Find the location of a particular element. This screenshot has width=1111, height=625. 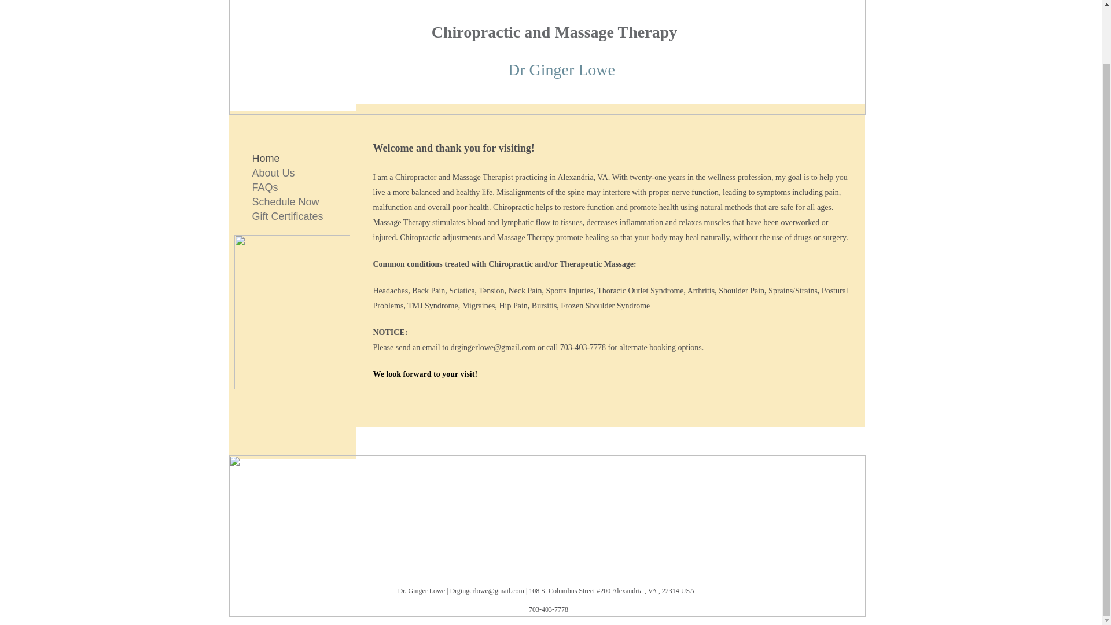

Schedule Now is located at coordinates (286, 201).